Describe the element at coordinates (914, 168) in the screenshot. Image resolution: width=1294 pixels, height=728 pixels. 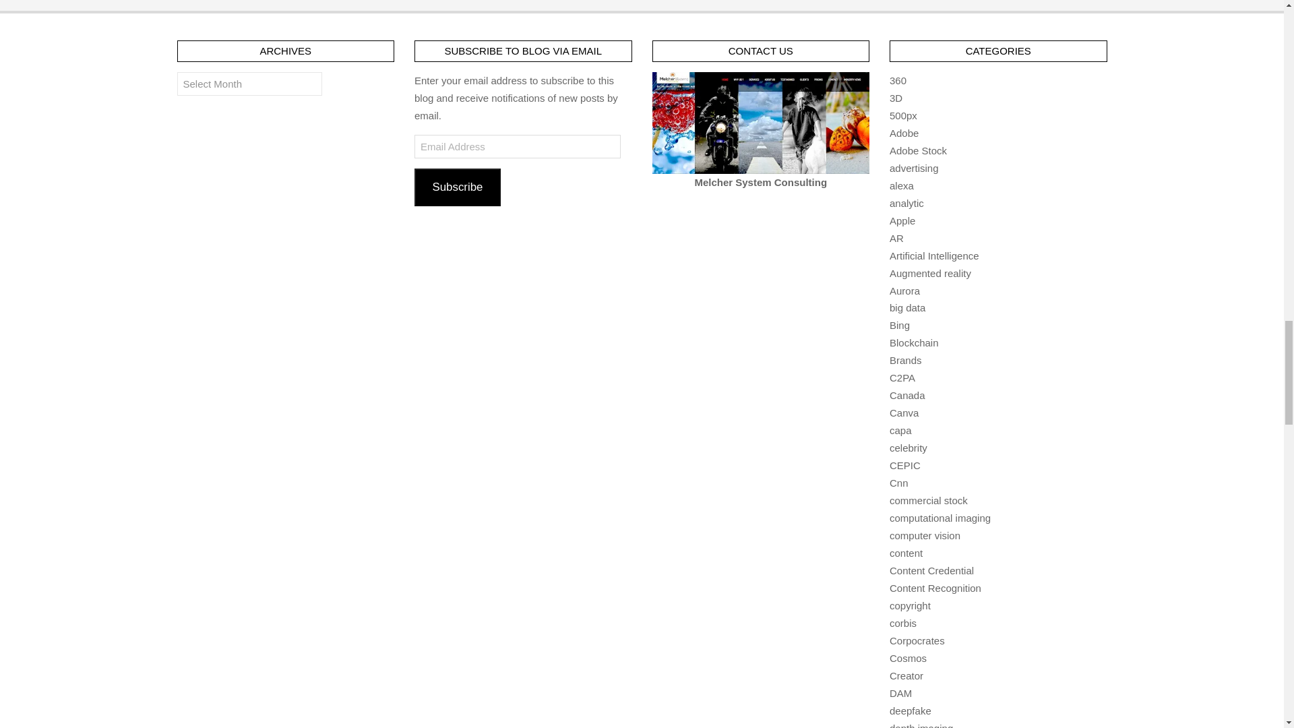
I see `advertising` at that location.